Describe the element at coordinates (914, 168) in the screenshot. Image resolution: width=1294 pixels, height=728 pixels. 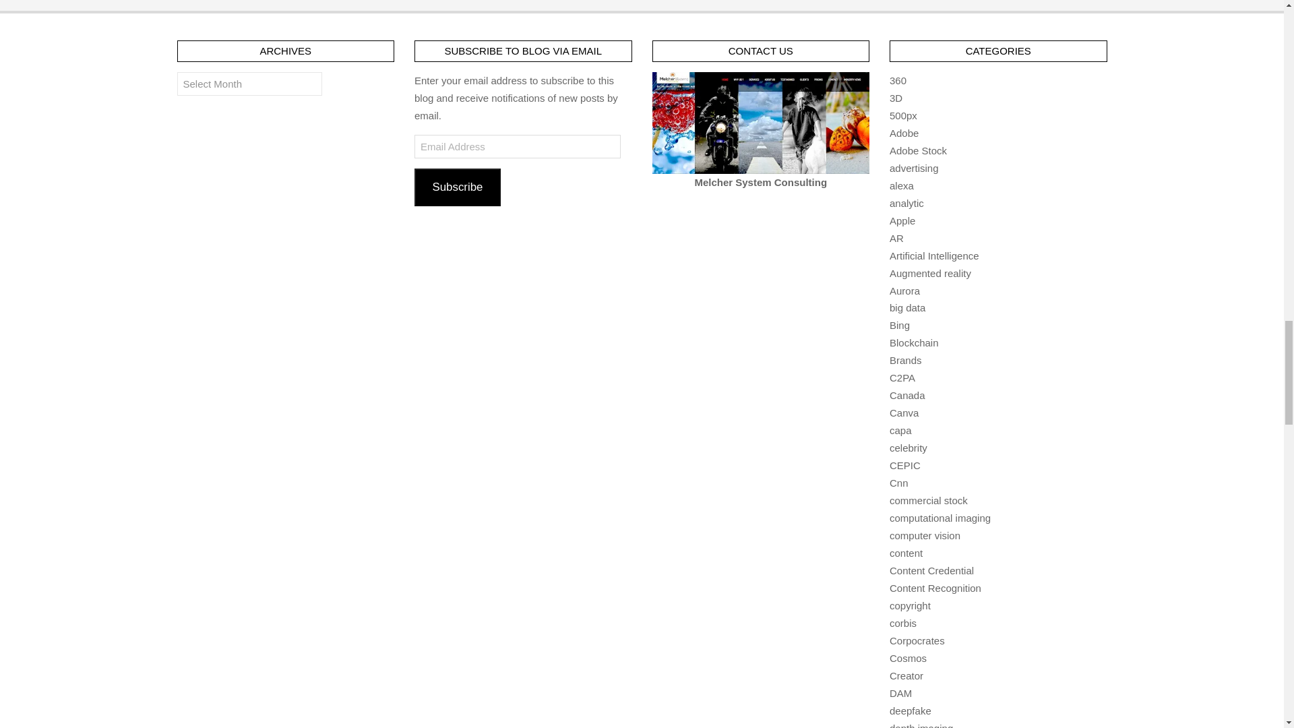
I see `advertising` at that location.